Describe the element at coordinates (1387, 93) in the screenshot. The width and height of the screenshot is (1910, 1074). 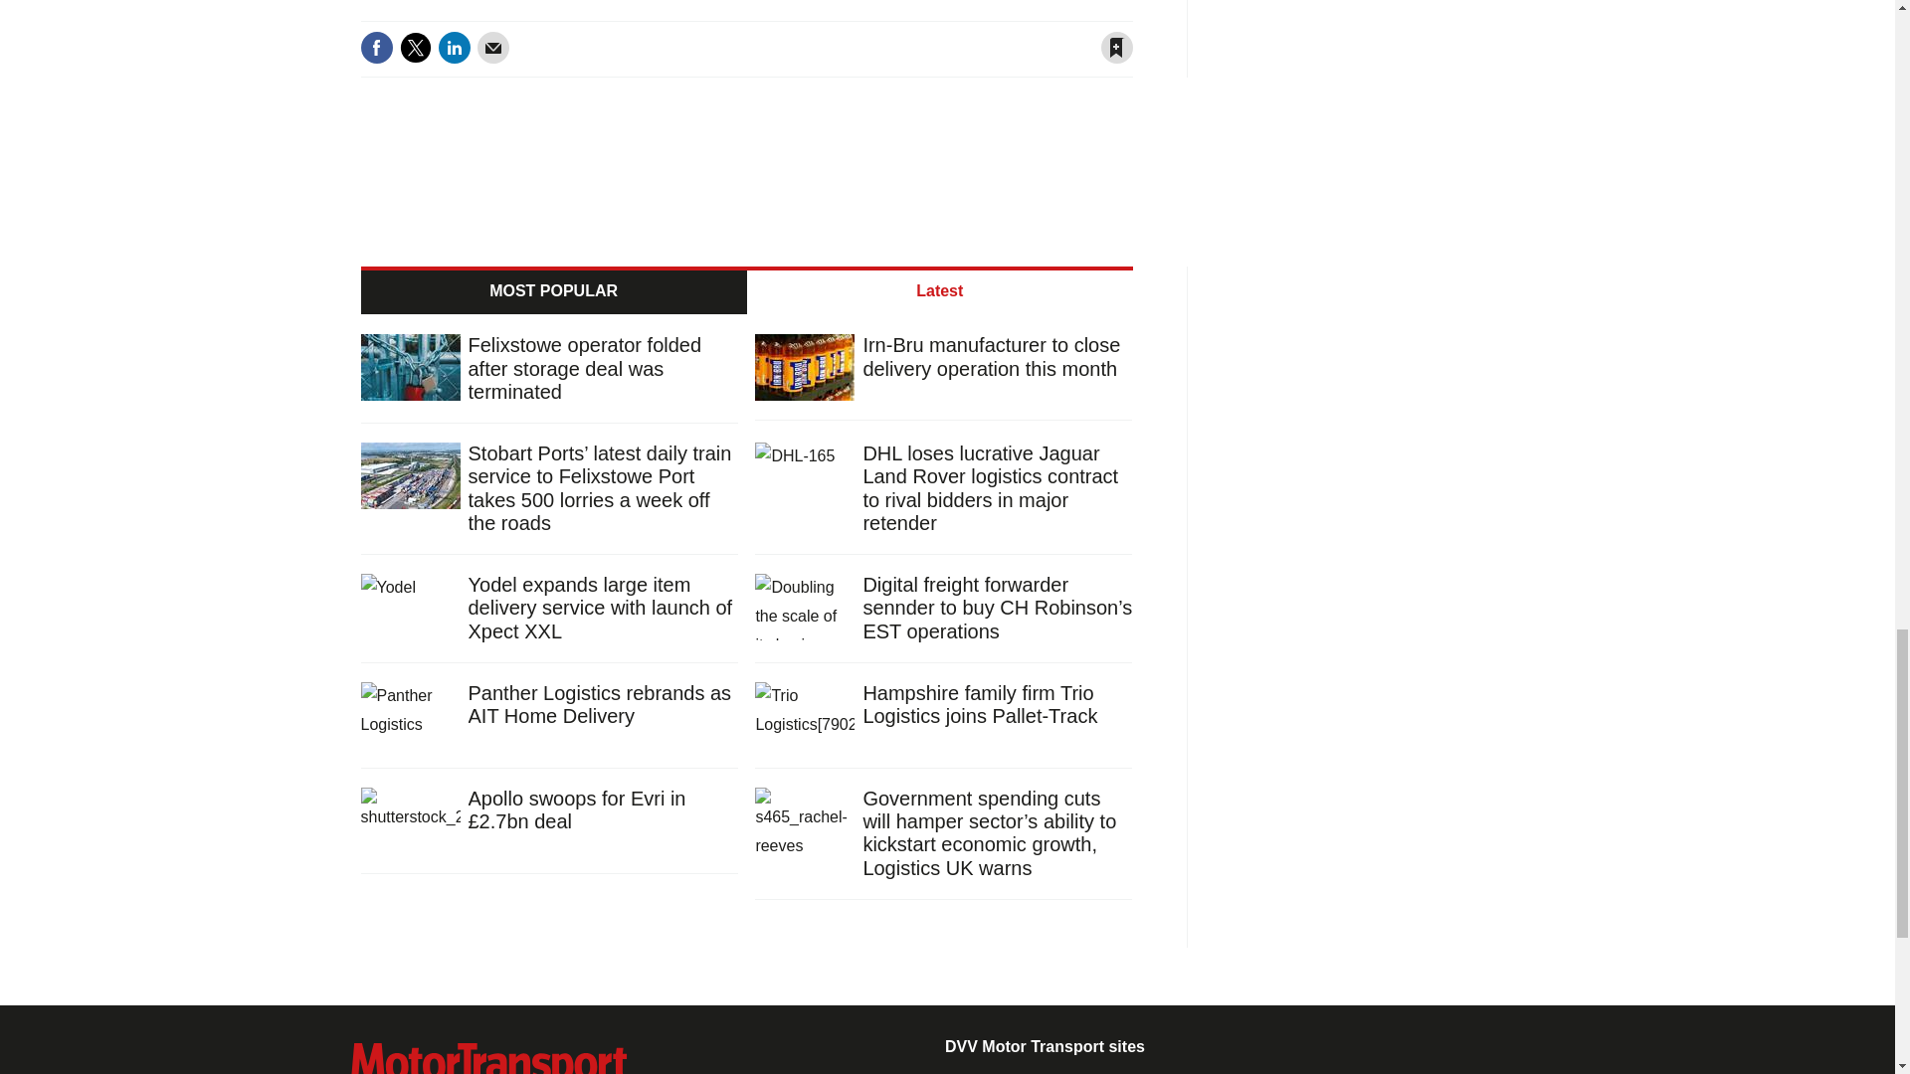
I see `3rd party ad content` at that location.